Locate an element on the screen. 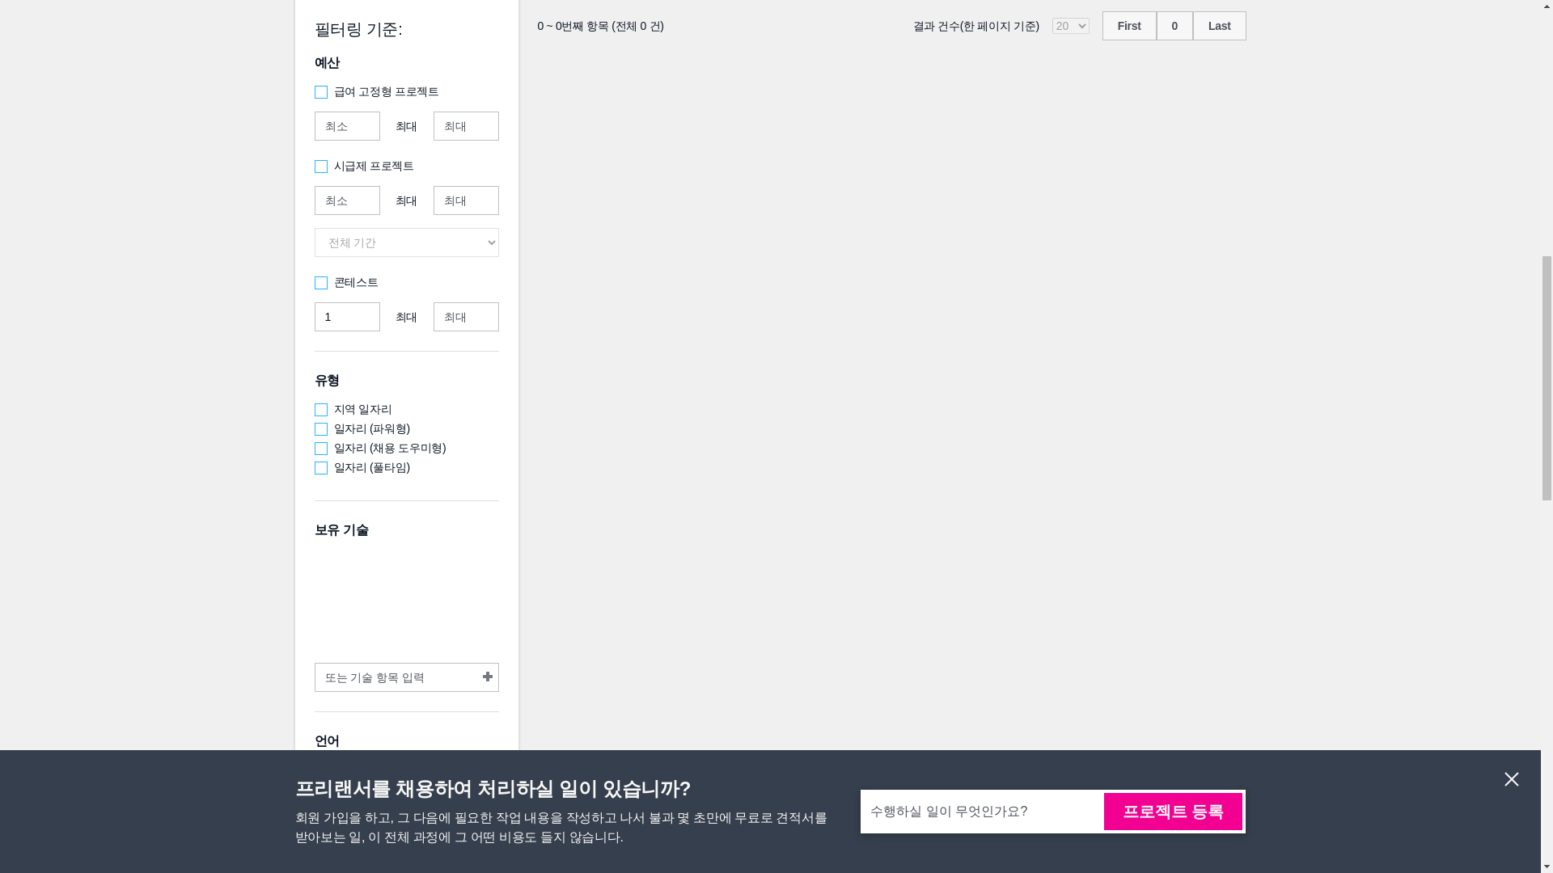  First is located at coordinates (1129, 26).